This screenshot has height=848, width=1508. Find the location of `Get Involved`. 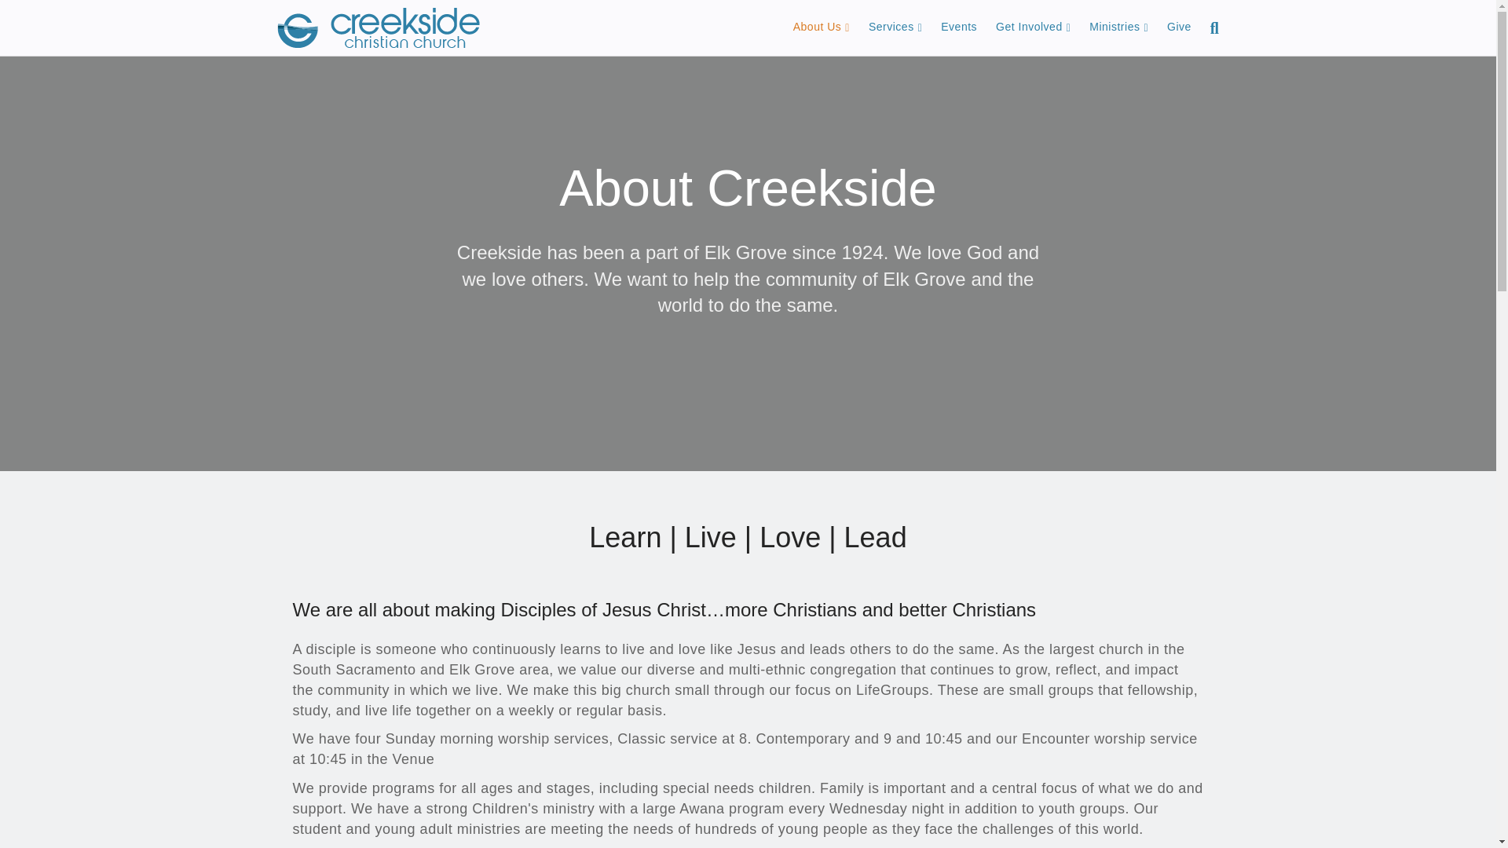

Get Involved is located at coordinates (1032, 27).